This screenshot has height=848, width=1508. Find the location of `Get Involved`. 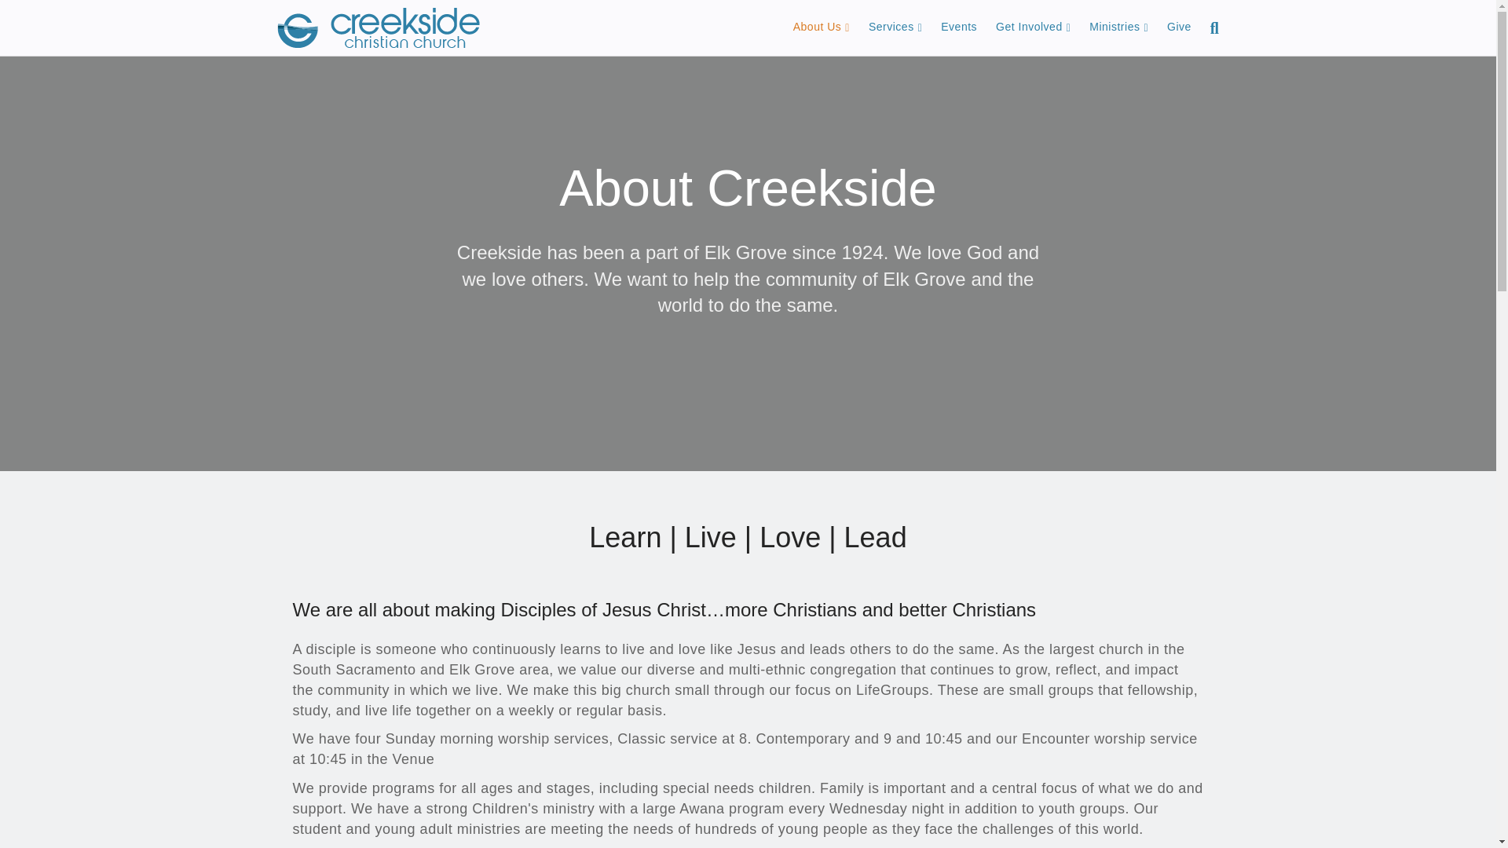

Get Involved is located at coordinates (1032, 27).